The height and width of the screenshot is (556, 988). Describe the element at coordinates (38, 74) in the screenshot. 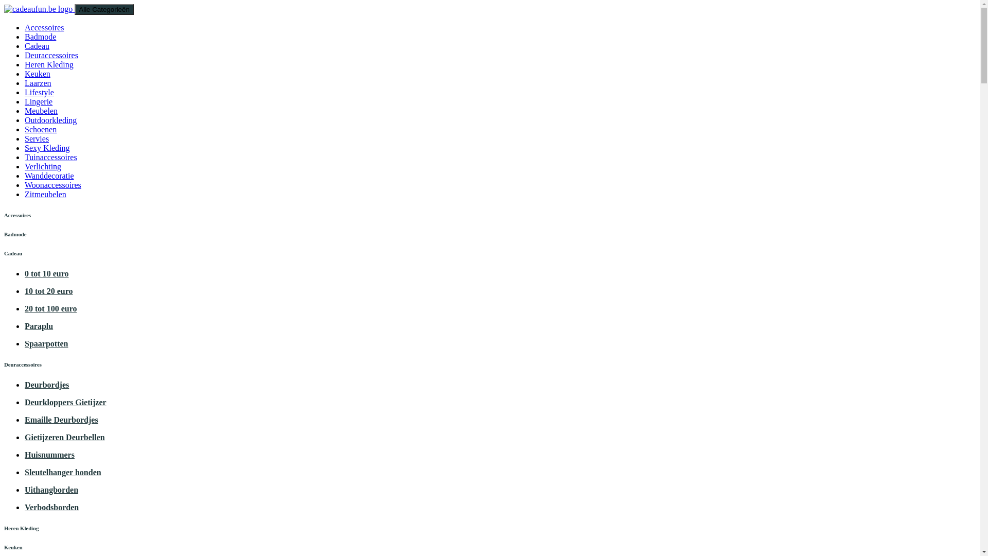

I see `Keuken` at that location.